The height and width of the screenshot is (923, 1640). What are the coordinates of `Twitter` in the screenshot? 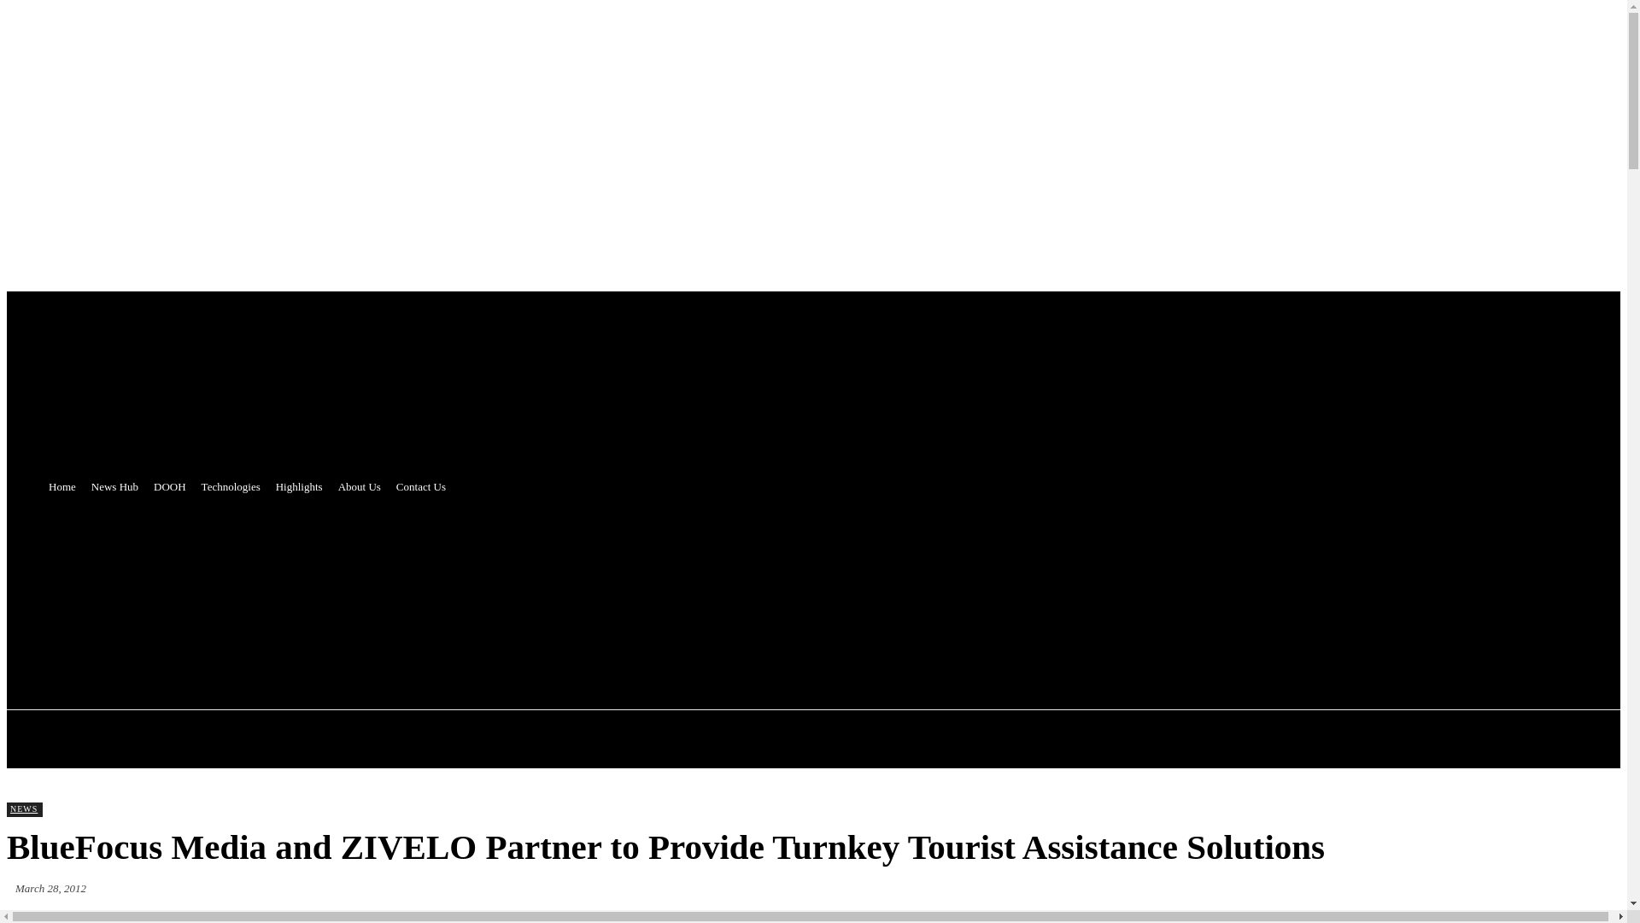 It's located at (393, 591).